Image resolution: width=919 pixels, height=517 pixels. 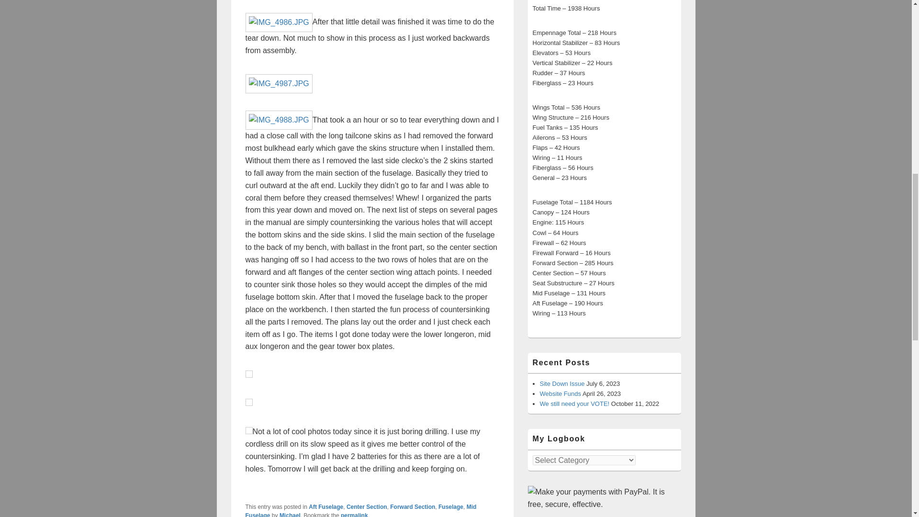 I want to click on We still need your VOTE!, so click(x=575, y=404).